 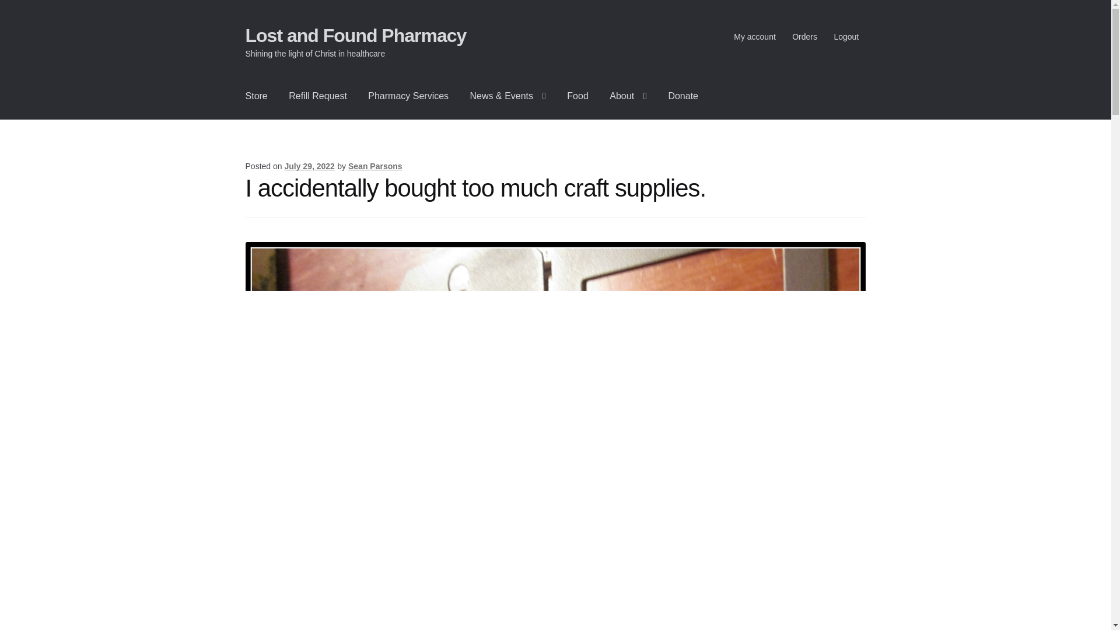 I want to click on Lost and Found Pharmacy, so click(x=356, y=35).